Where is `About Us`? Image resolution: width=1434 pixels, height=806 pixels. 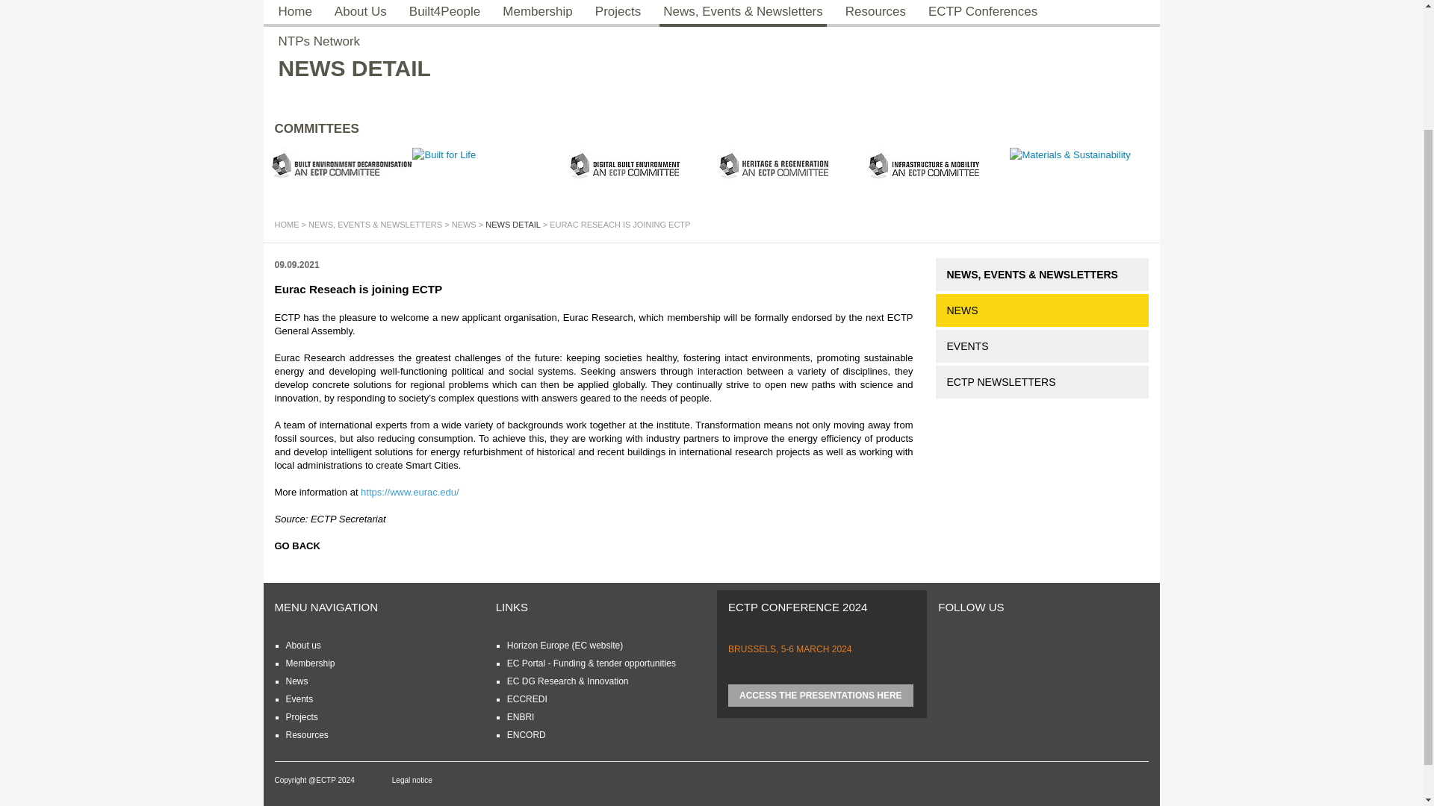 About Us is located at coordinates (360, 13).